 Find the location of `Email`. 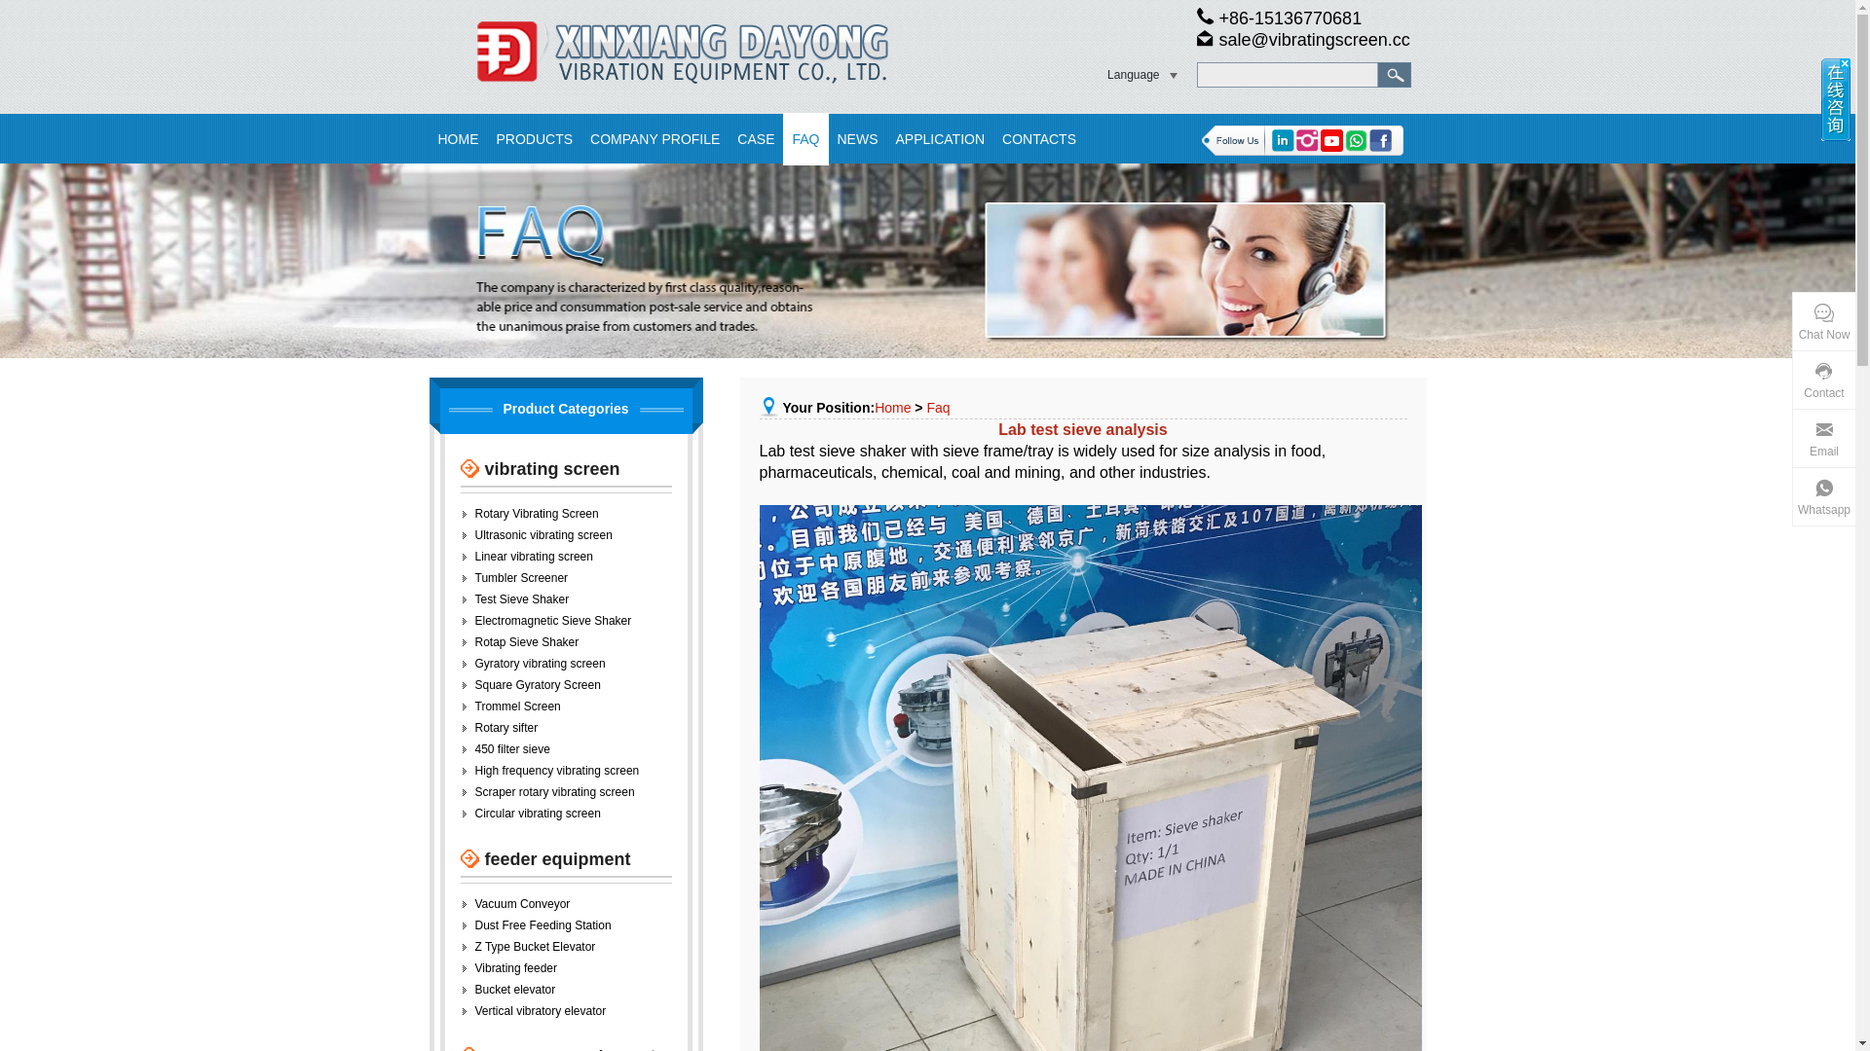

Email is located at coordinates (1824, 439).